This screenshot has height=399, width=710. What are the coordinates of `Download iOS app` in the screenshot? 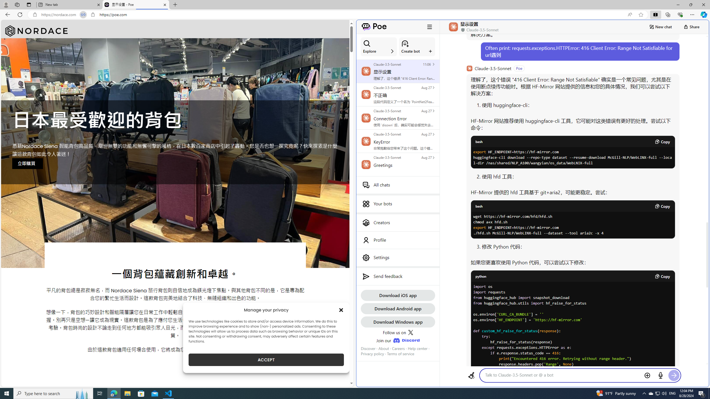 It's located at (398, 295).